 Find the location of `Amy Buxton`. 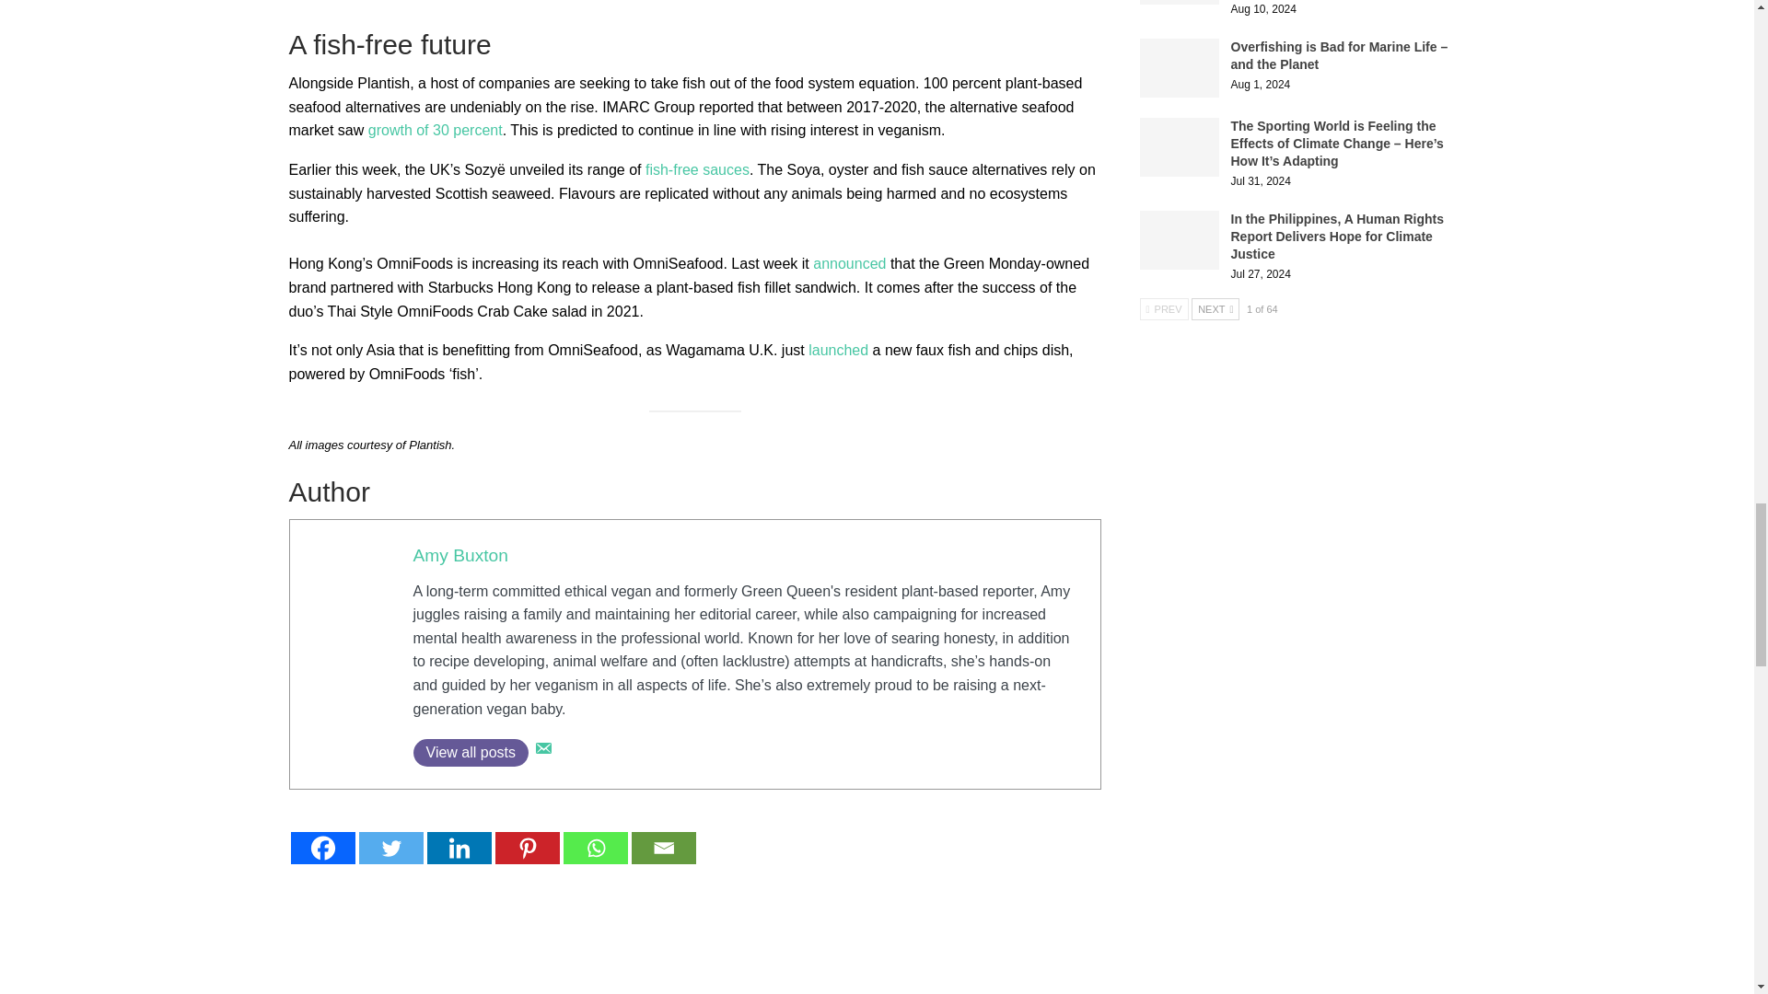

Amy Buxton is located at coordinates (459, 555).